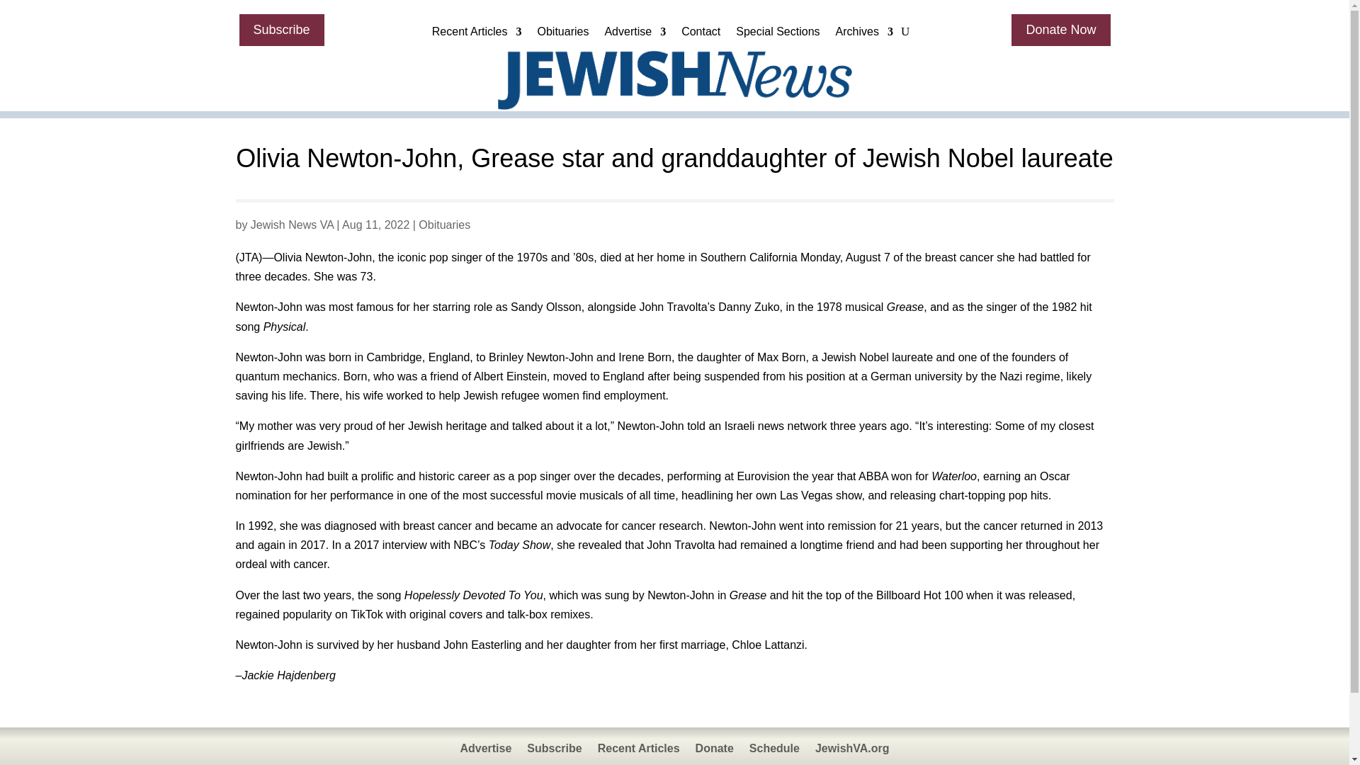 Image resolution: width=1360 pixels, height=765 pixels. Describe the element at coordinates (864, 35) in the screenshot. I see `Archives` at that location.